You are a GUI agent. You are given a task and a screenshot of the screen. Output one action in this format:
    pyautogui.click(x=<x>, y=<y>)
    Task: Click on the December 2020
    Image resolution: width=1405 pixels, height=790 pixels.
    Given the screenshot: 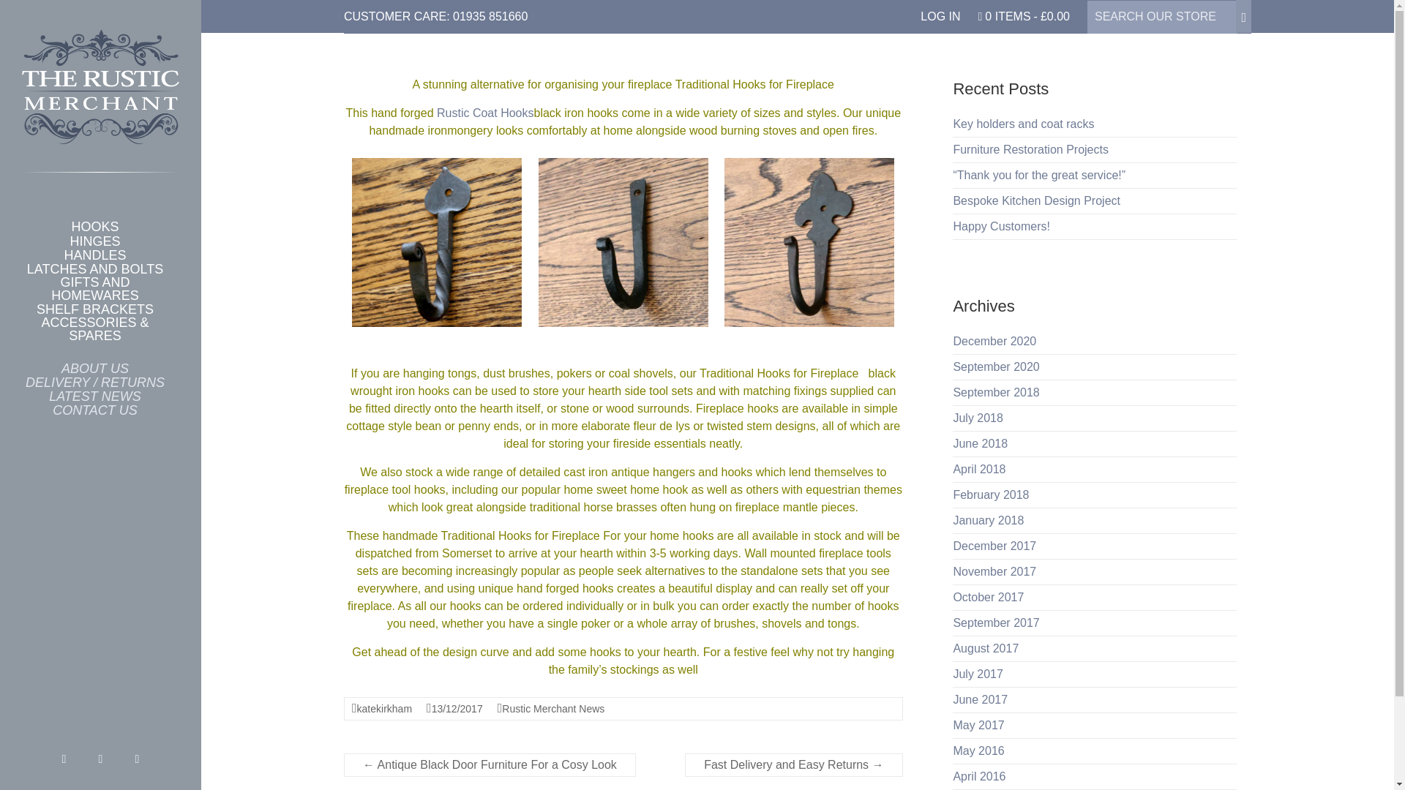 What is the action you would take?
    pyautogui.click(x=994, y=341)
    